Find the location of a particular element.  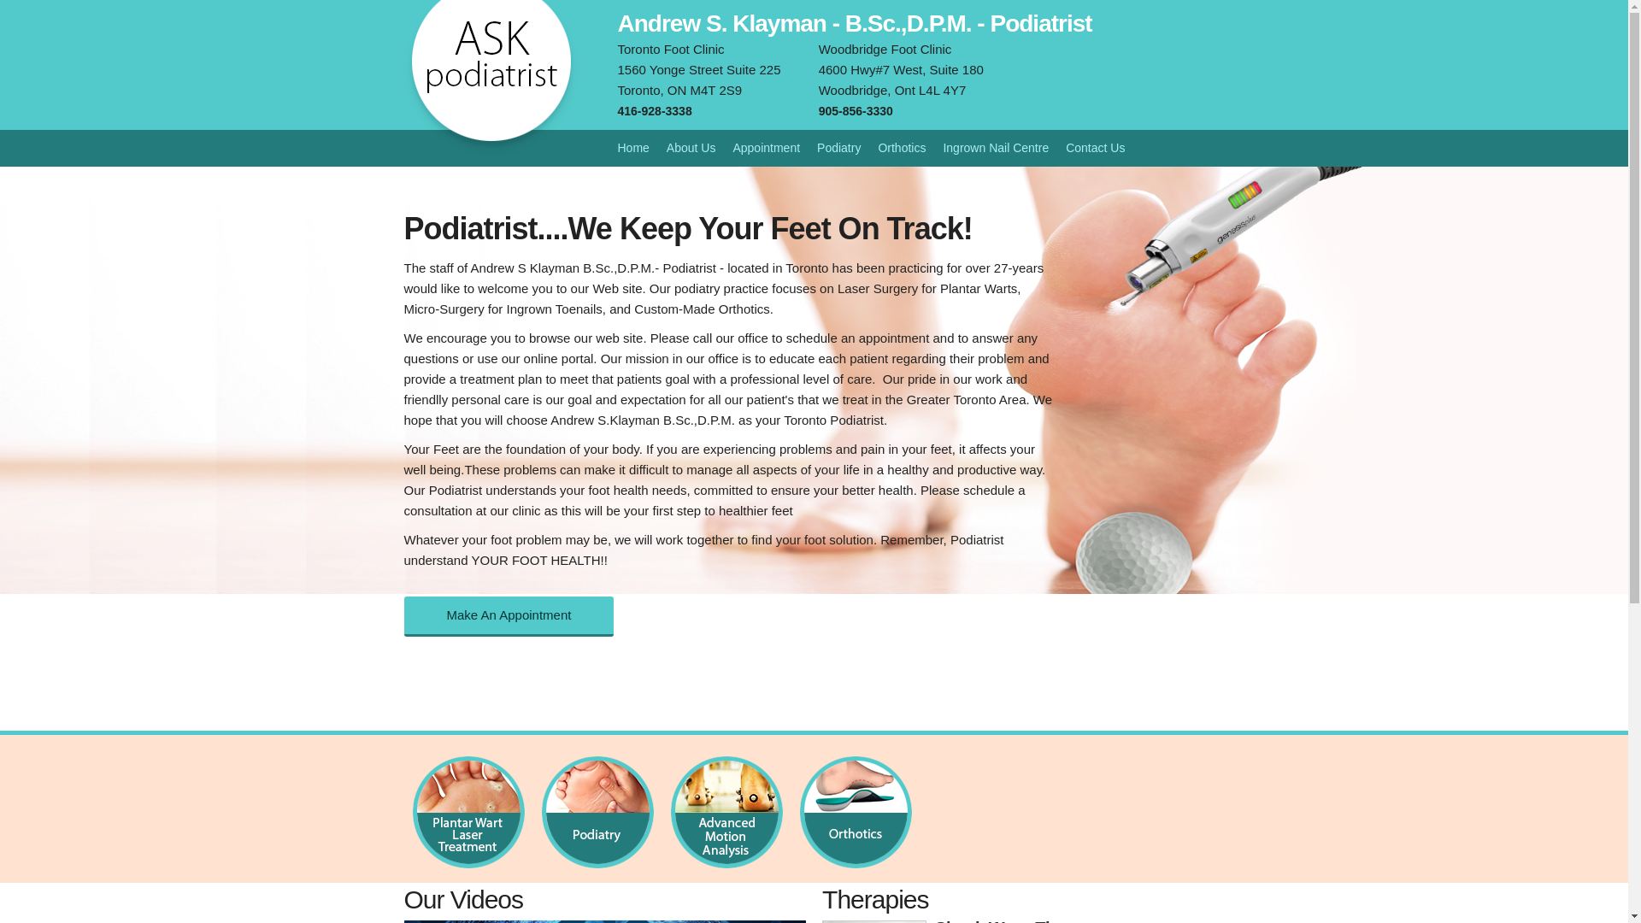

Contact Us is located at coordinates (1096, 148).